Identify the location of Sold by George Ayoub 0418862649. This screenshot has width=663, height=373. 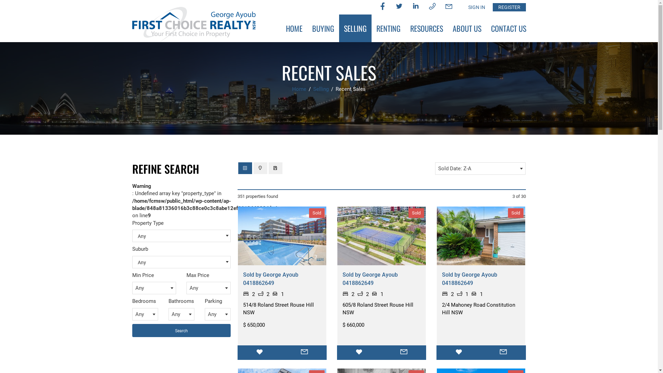
(271, 279).